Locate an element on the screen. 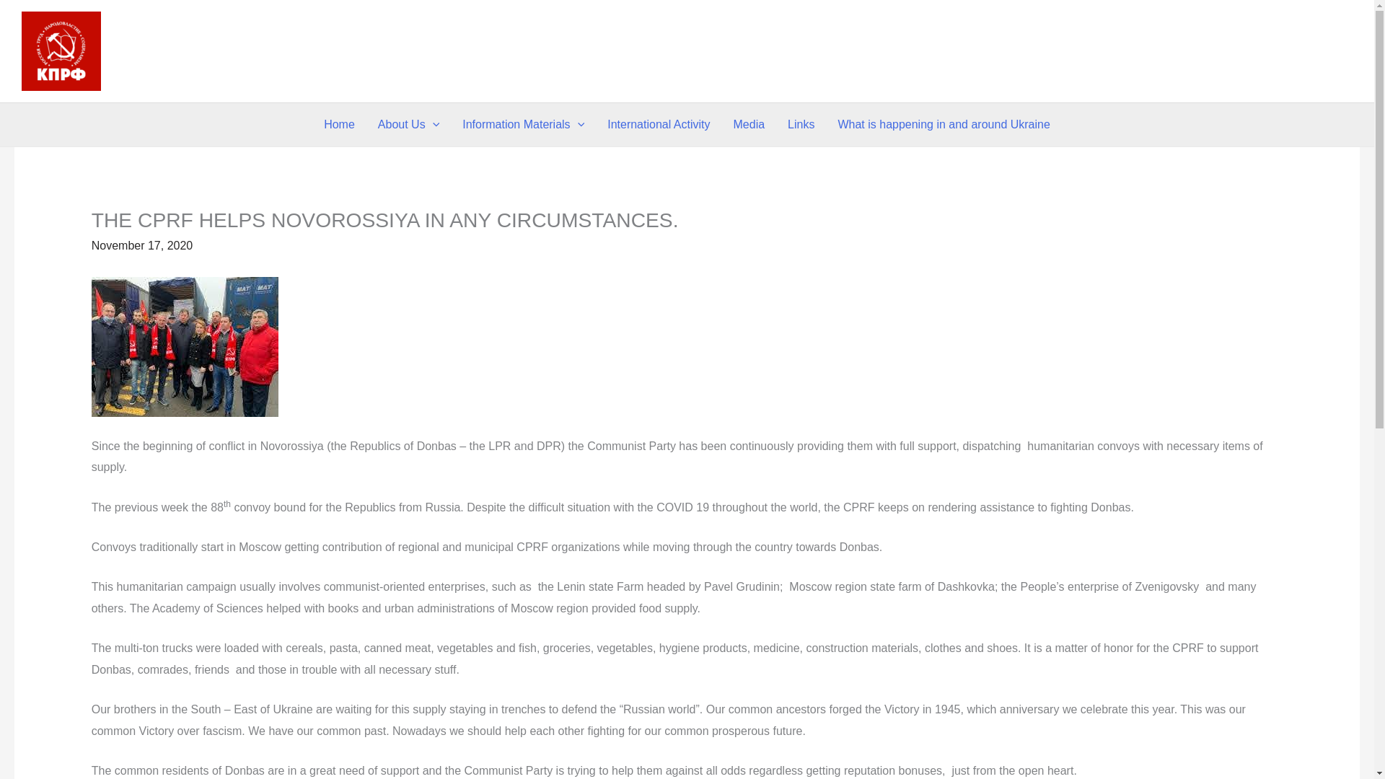  What is happening in and around Ukraine is located at coordinates (943, 124).